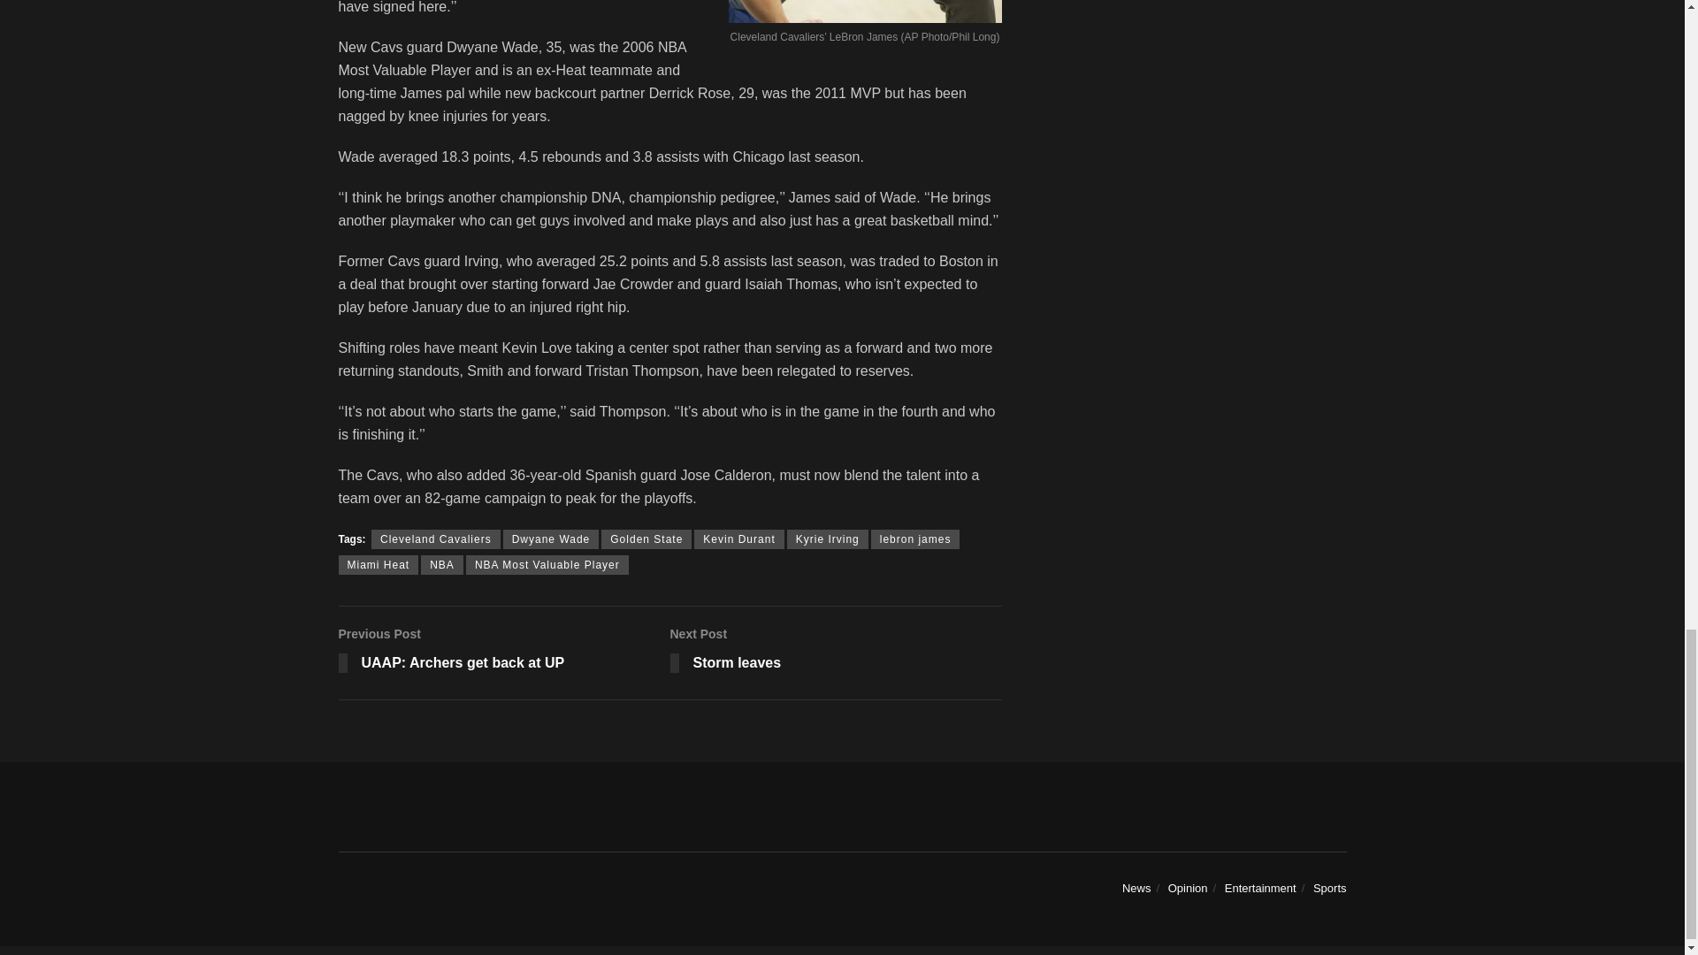 The image size is (1698, 955). Describe the element at coordinates (503, 653) in the screenshot. I see `Kyrie Irving` at that location.